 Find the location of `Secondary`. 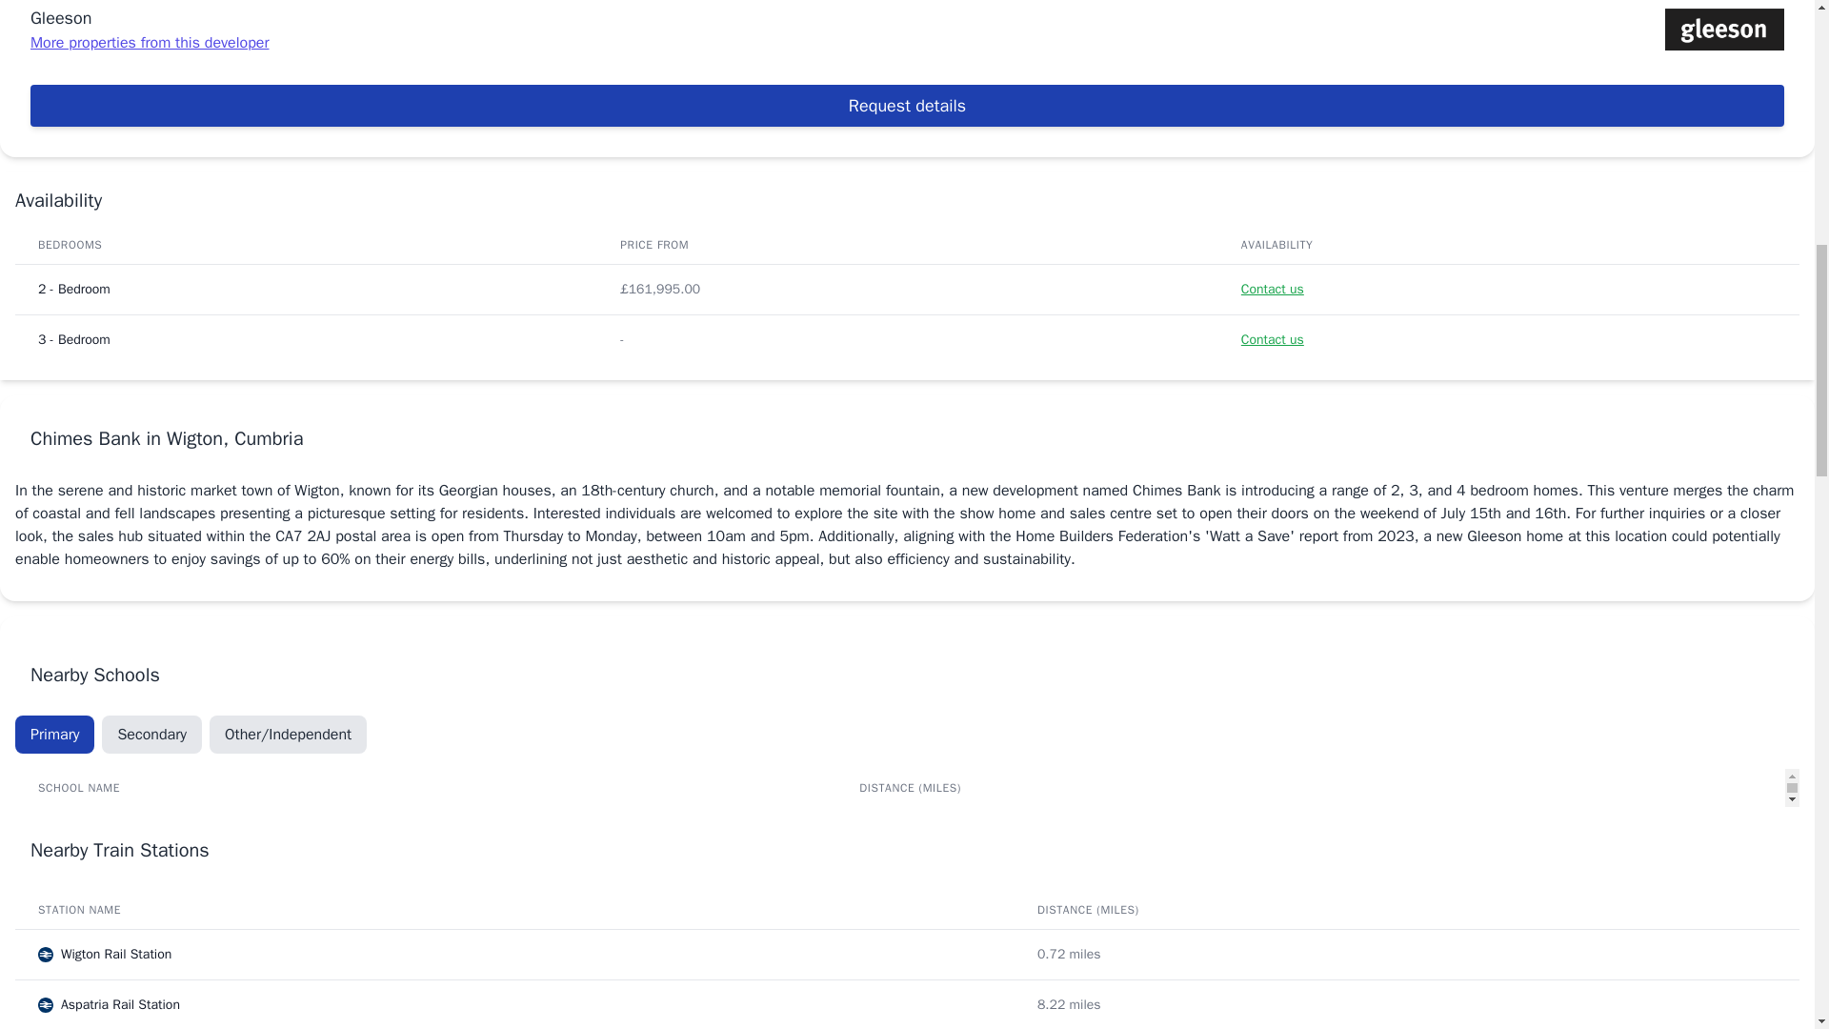

Secondary is located at coordinates (151, 734).